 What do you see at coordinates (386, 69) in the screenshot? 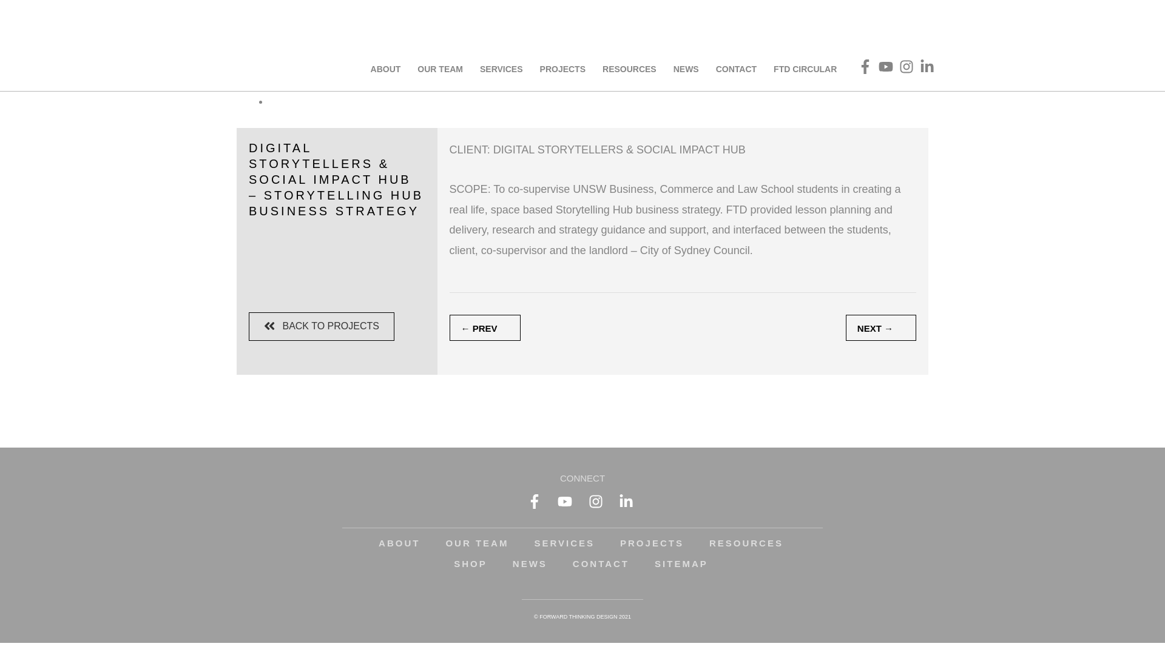
I see `ABOUT` at bounding box center [386, 69].